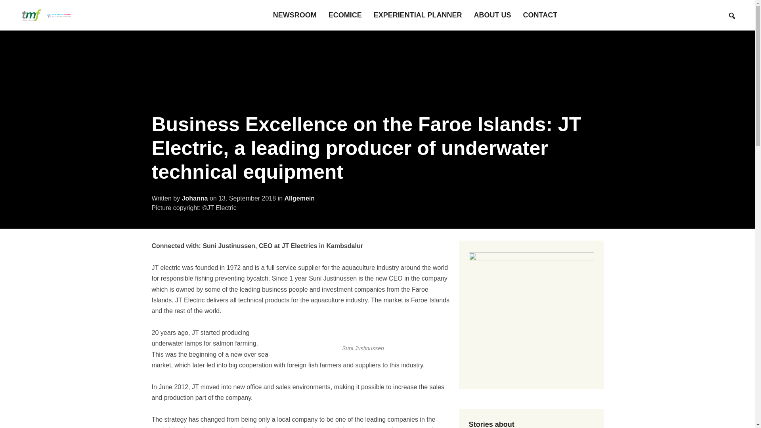 This screenshot has height=428, width=761. Describe the element at coordinates (493, 15) in the screenshot. I see `ABOUT US` at that location.